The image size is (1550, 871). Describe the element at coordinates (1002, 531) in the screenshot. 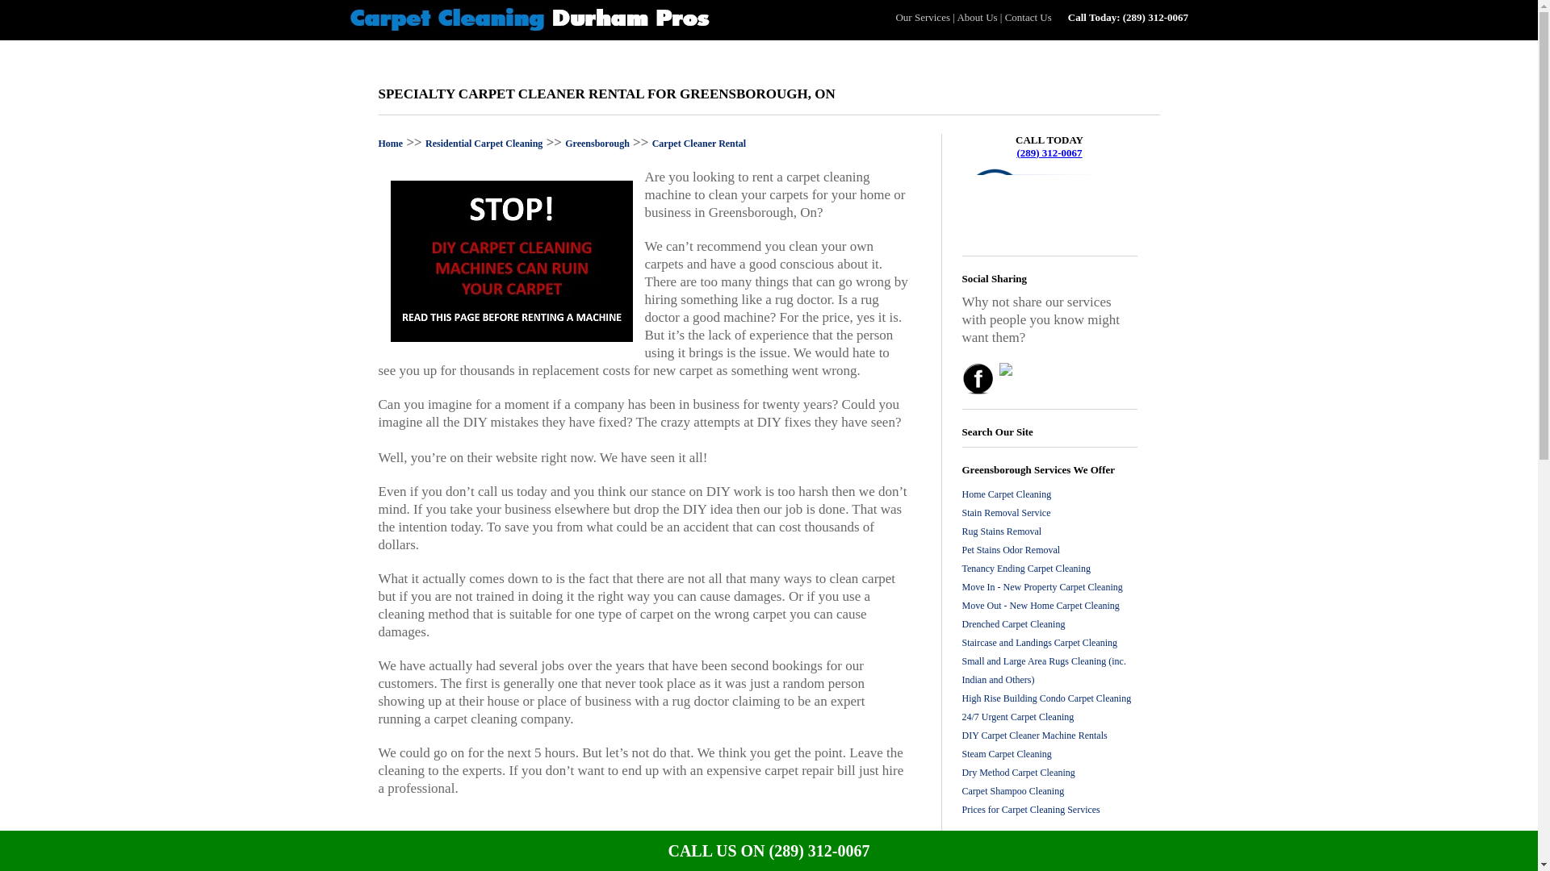

I see `Rug Stains Removal` at that location.